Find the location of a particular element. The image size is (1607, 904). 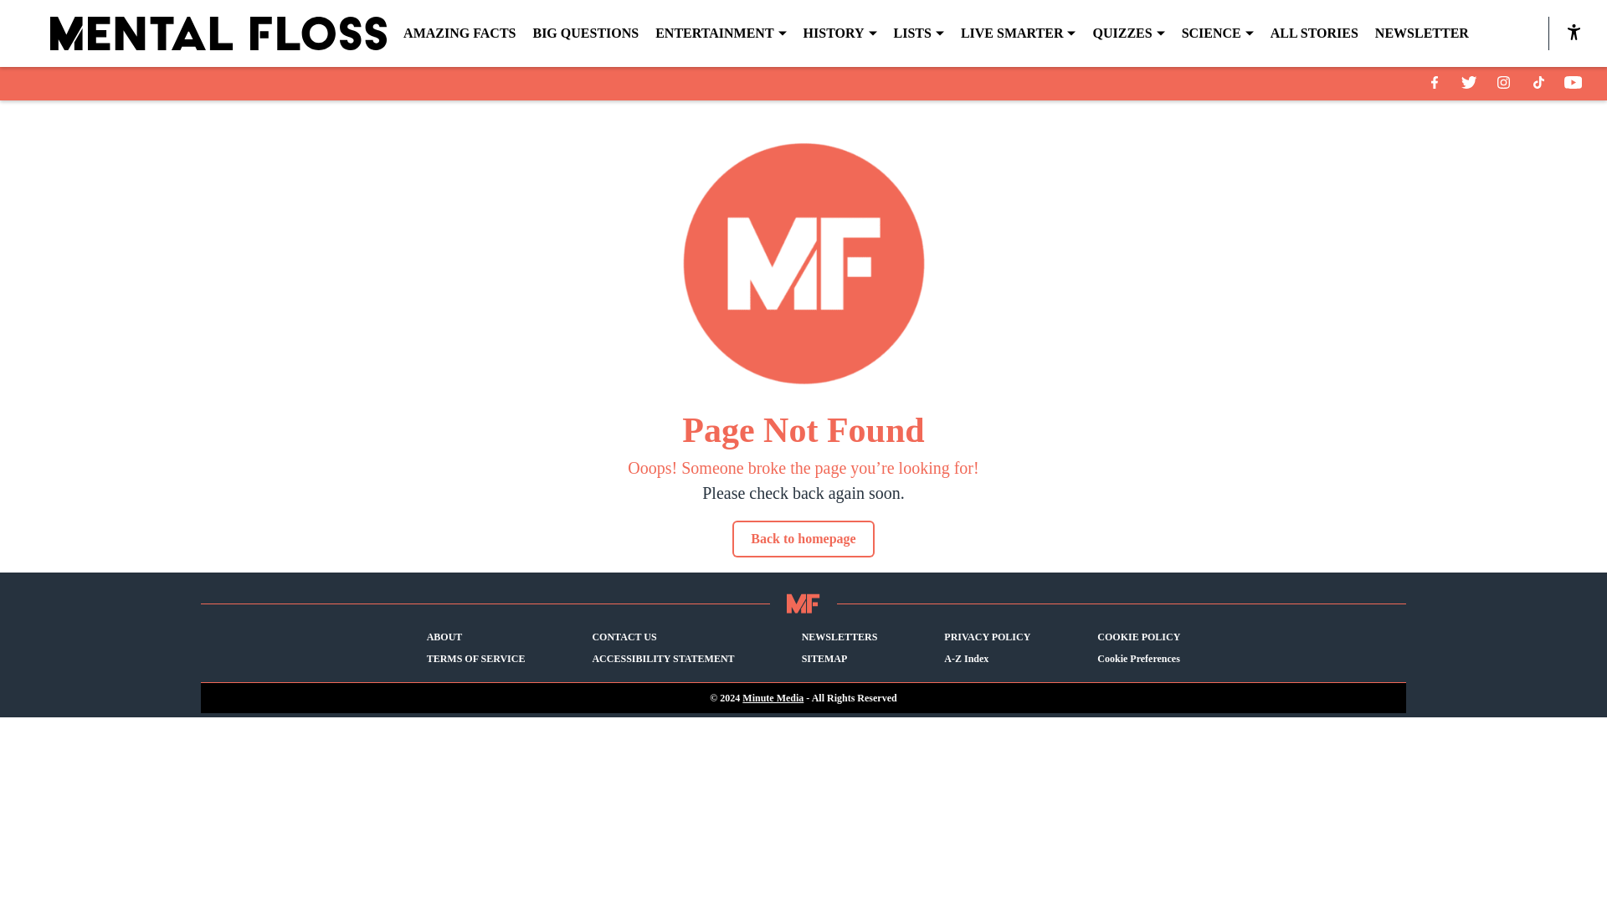

AMAZING FACTS is located at coordinates (459, 33).